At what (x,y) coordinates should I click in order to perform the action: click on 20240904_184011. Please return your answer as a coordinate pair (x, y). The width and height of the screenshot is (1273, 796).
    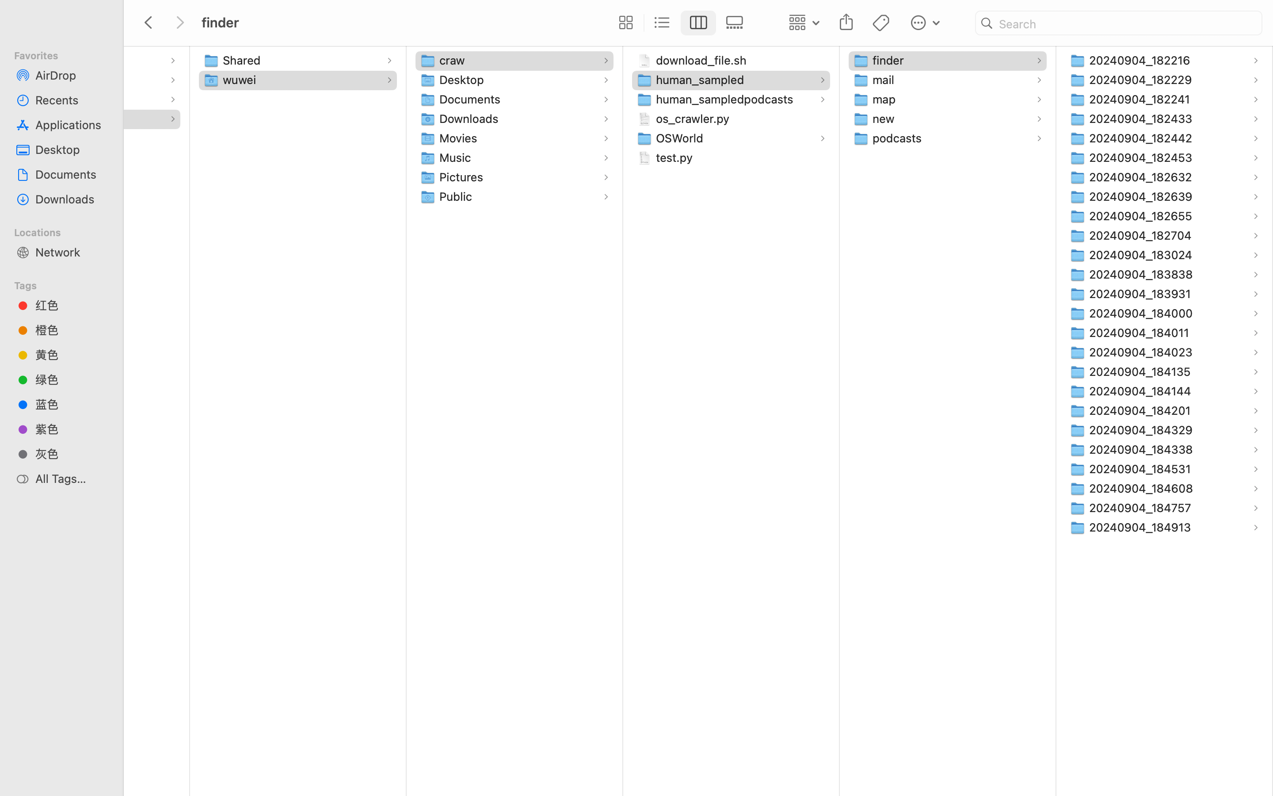
    Looking at the image, I should click on (1141, 333).